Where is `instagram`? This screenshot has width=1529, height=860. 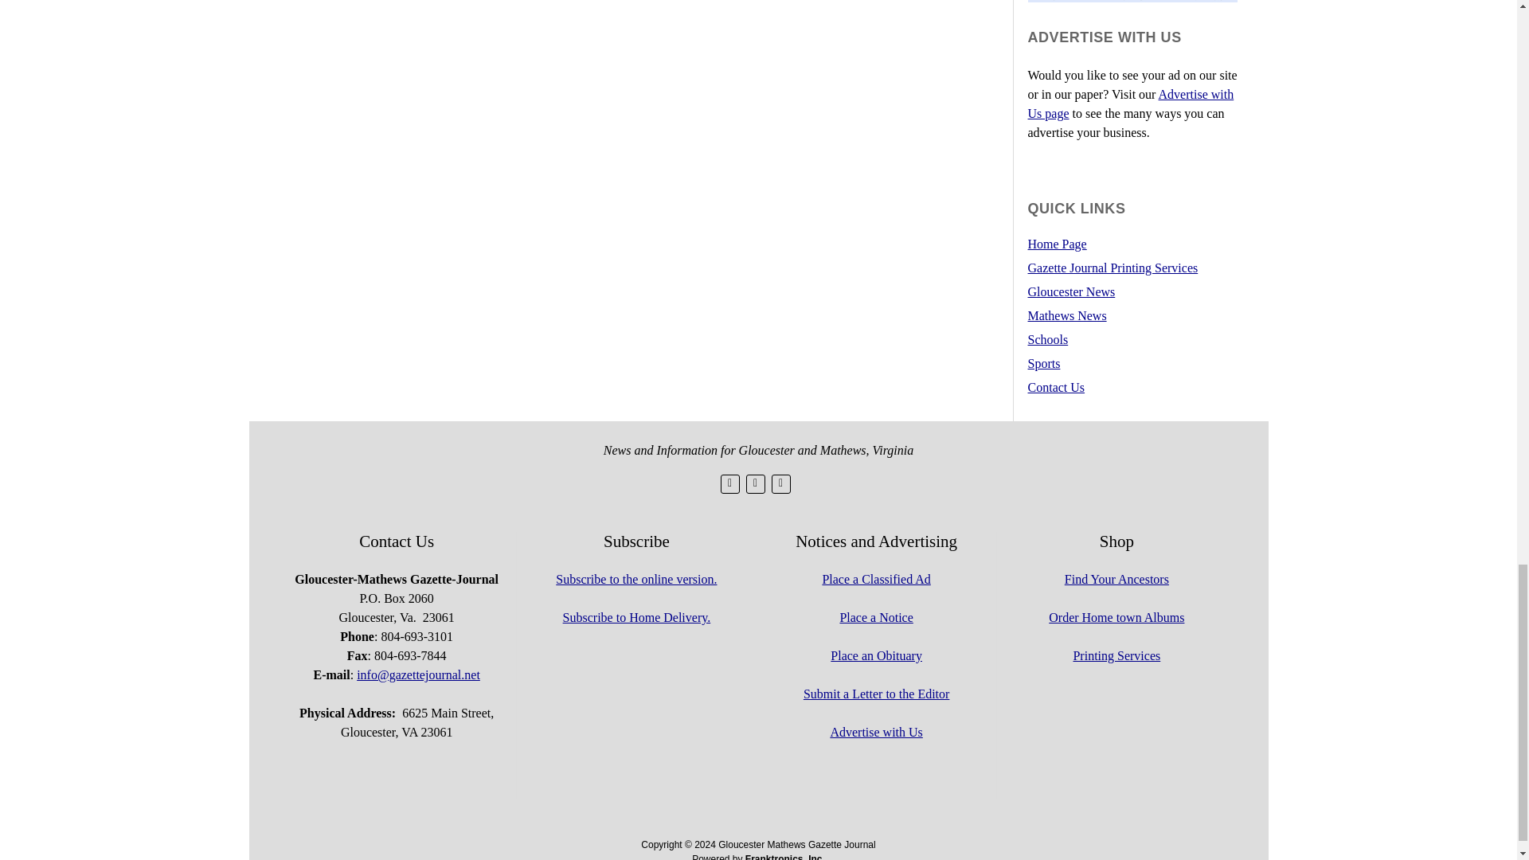
instagram is located at coordinates (780, 484).